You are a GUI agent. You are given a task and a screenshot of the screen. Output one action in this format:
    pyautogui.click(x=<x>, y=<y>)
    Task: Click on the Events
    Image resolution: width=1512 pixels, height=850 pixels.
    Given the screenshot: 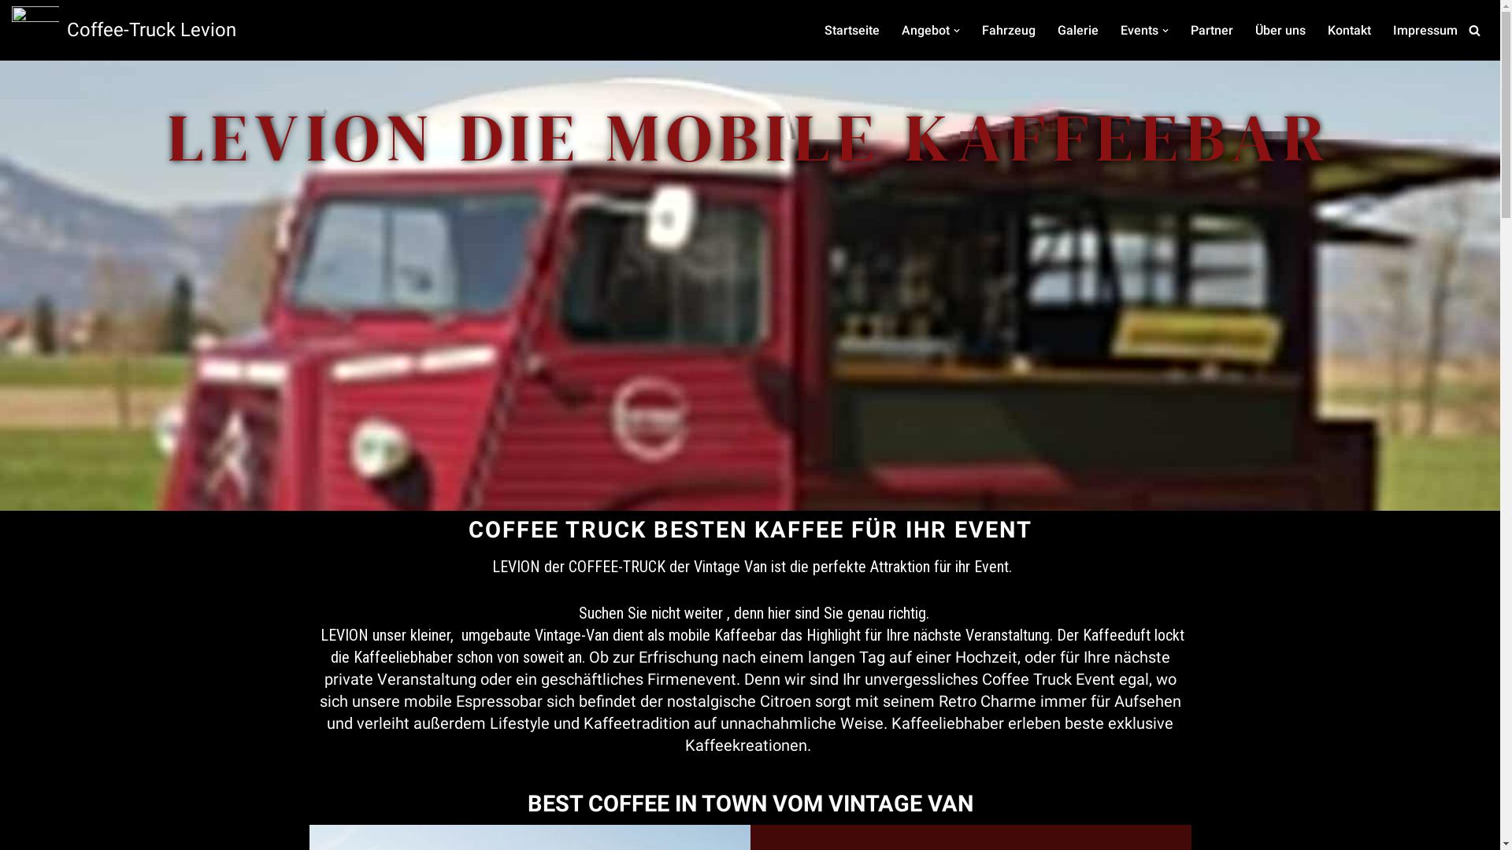 What is the action you would take?
    pyautogui.click(x=1140, y=30)
    